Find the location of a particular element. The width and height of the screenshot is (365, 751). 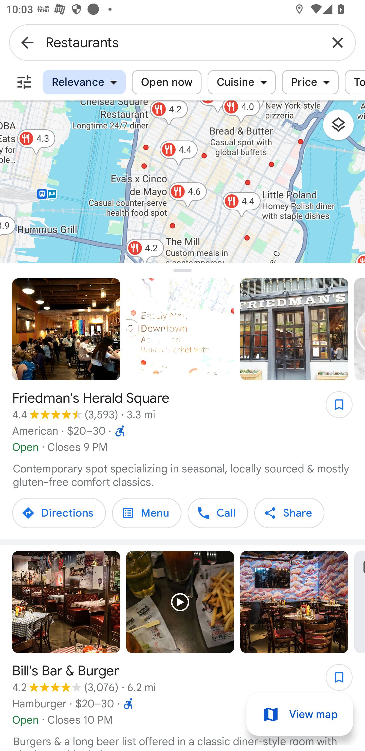

Price Price Price is located at coordinates (310, 82).